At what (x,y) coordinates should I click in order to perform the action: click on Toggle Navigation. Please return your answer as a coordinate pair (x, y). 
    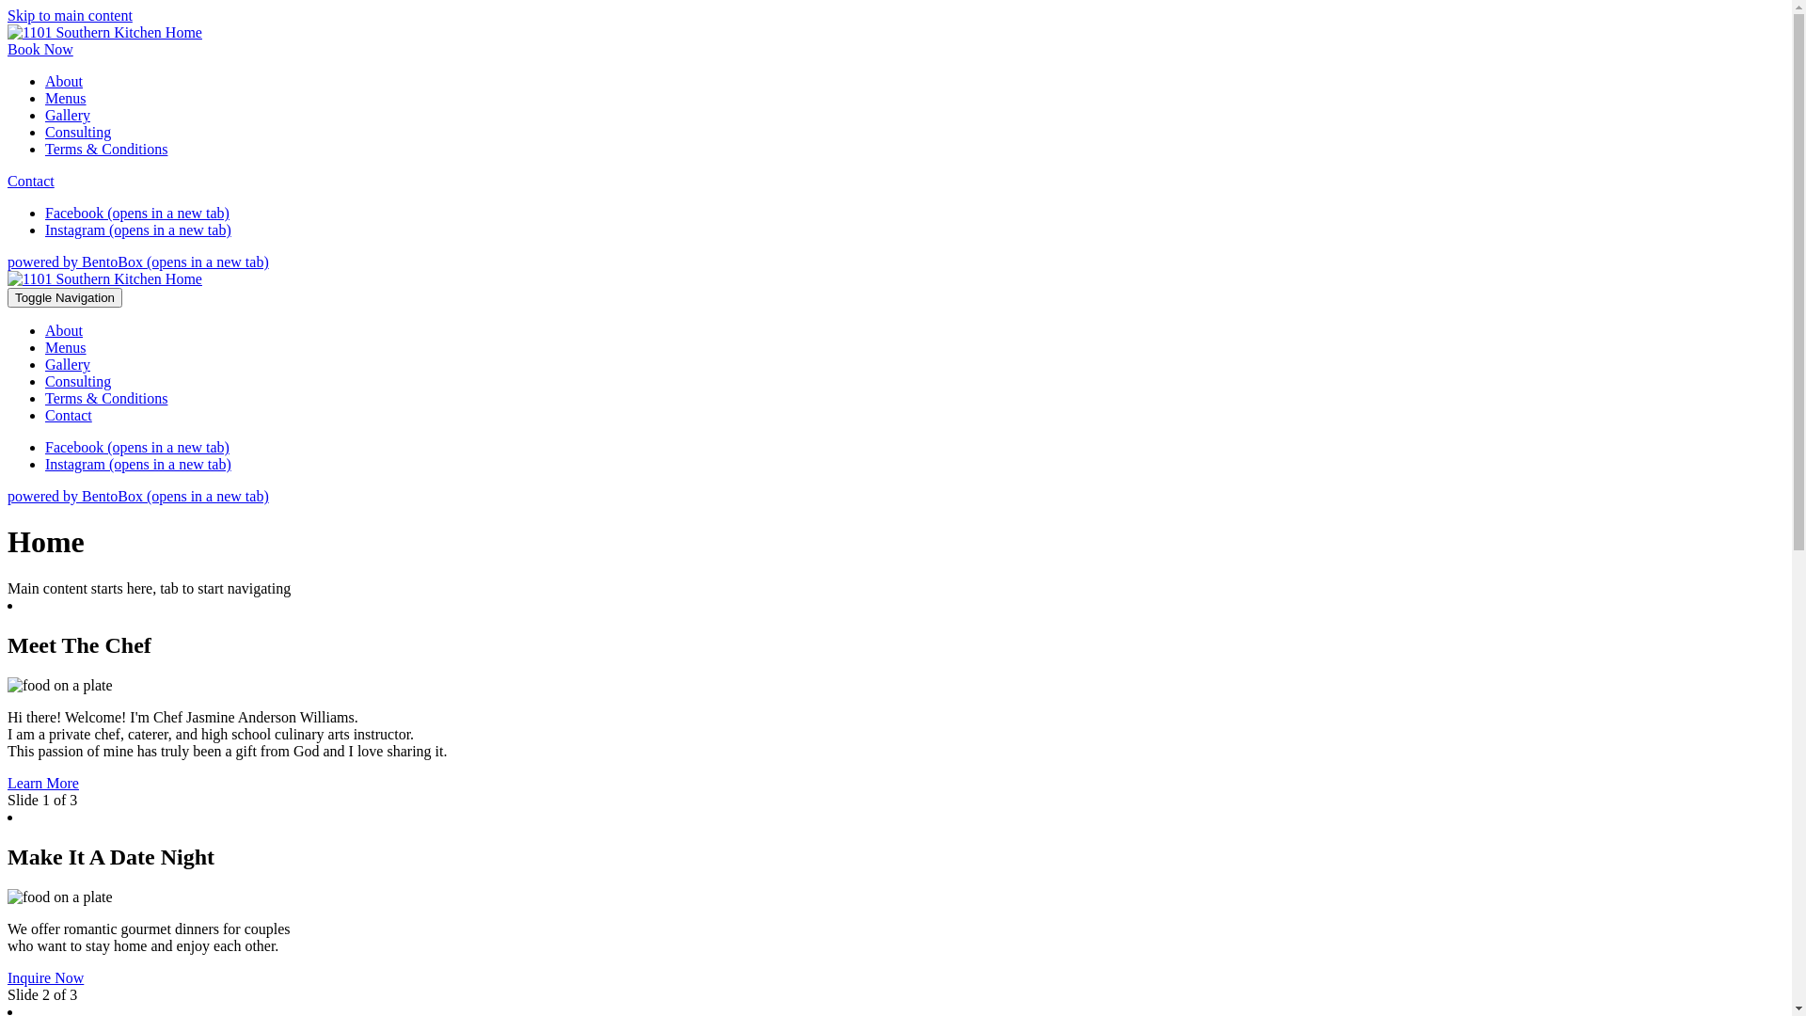
    Looking at the image, I should click on (65, 297).